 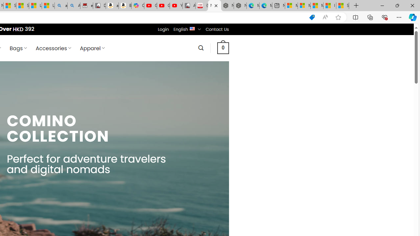 What do you see at coordinates (112, 6) in the screenshot?
I see `amazon.in/dp/B0CX59H5W7/?tag=gsmcom05-21` at bounding box center [112, 6].